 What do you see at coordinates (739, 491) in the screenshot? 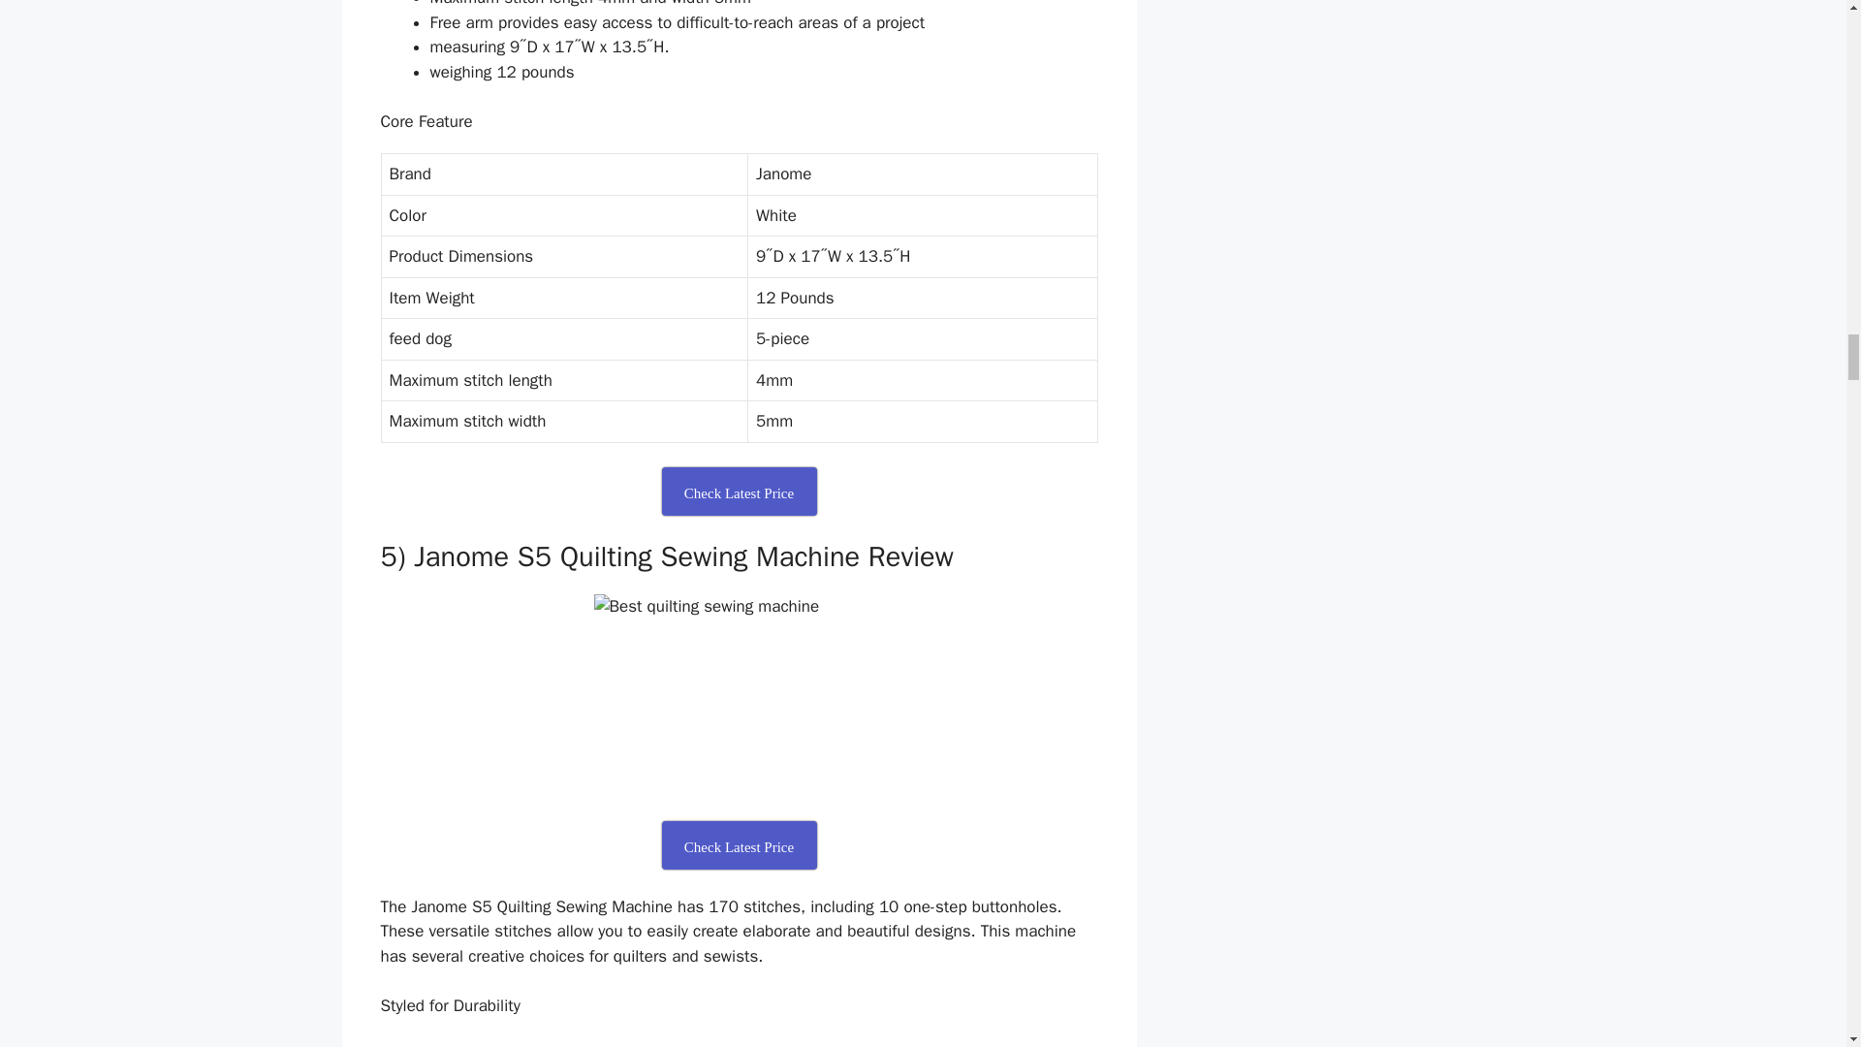
I see `Check Latest Price` at bounding box center [739, 491].